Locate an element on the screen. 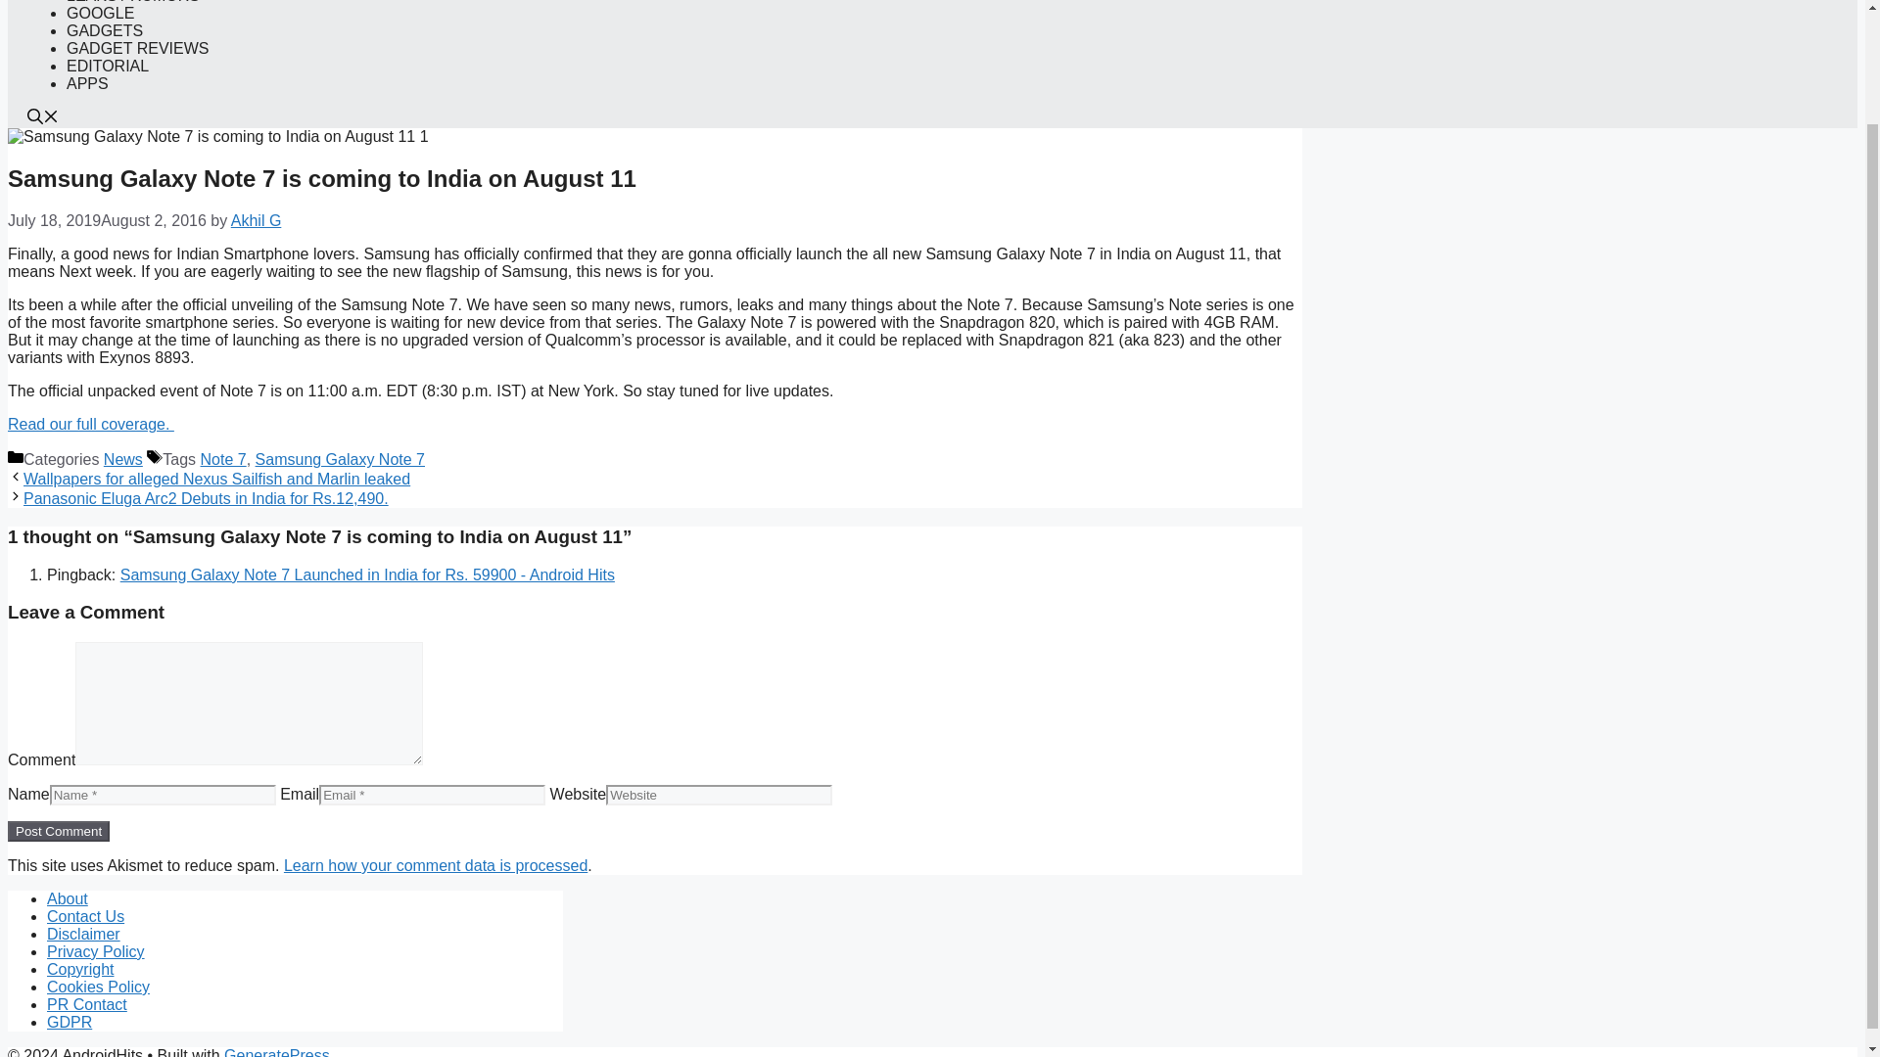  Contact Us is located at coordinates (85, 916).